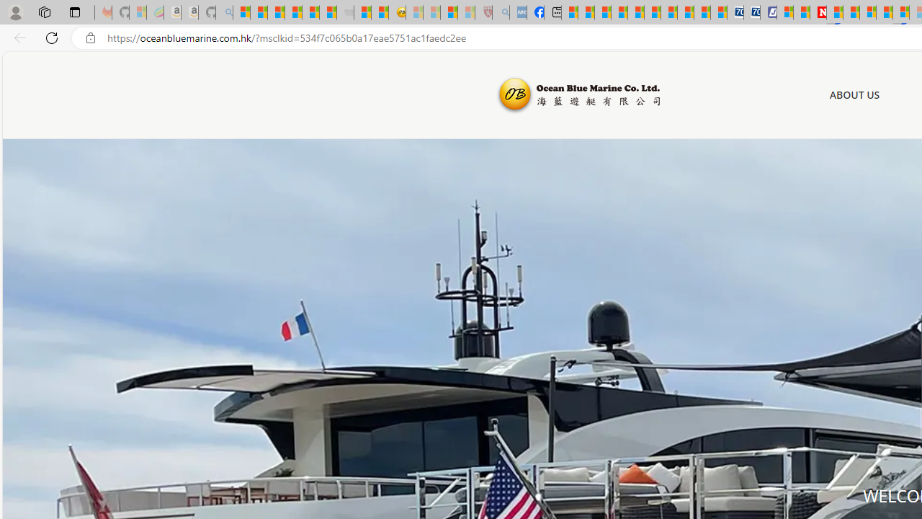  I want to click on Latest Politics News & Archive | Newsweek.com, so click(818, 13).